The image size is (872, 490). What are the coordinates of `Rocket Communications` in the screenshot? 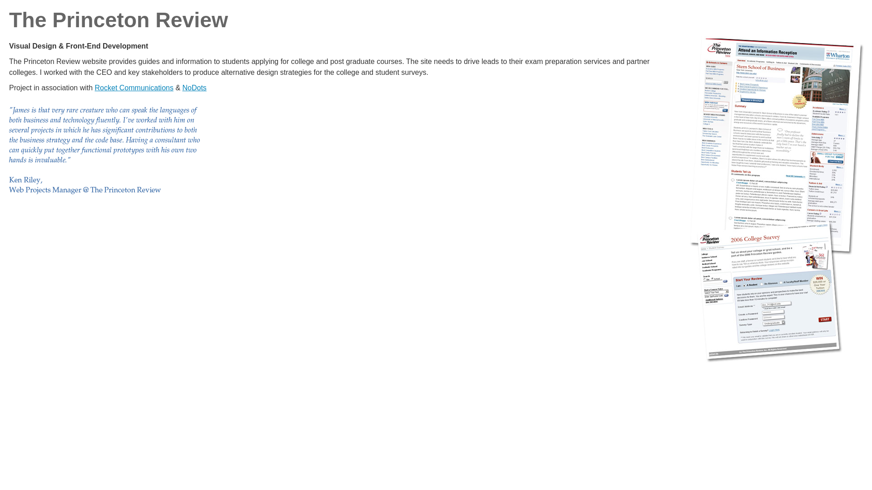 It's located at (134, 87).